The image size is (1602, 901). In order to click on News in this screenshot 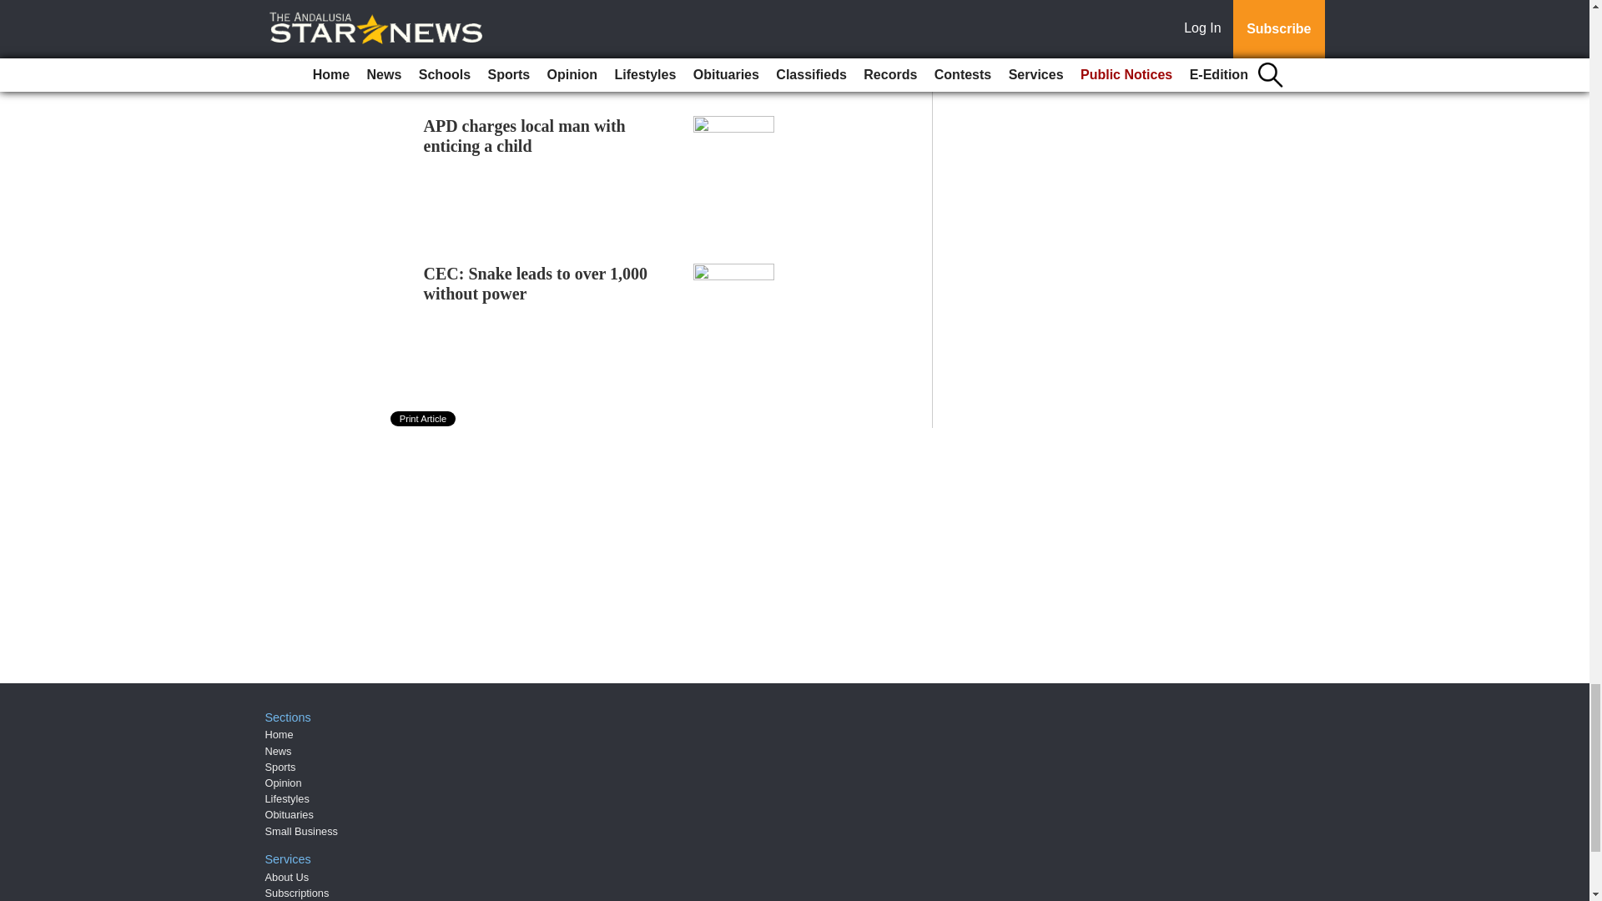, I will do `click(279, 751)`.